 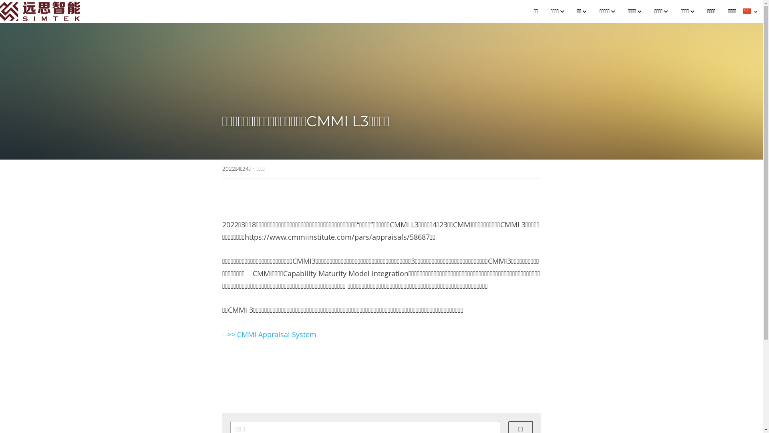 I want to click on -->> CMMI Appraisal System, so click(x=269, y=334).